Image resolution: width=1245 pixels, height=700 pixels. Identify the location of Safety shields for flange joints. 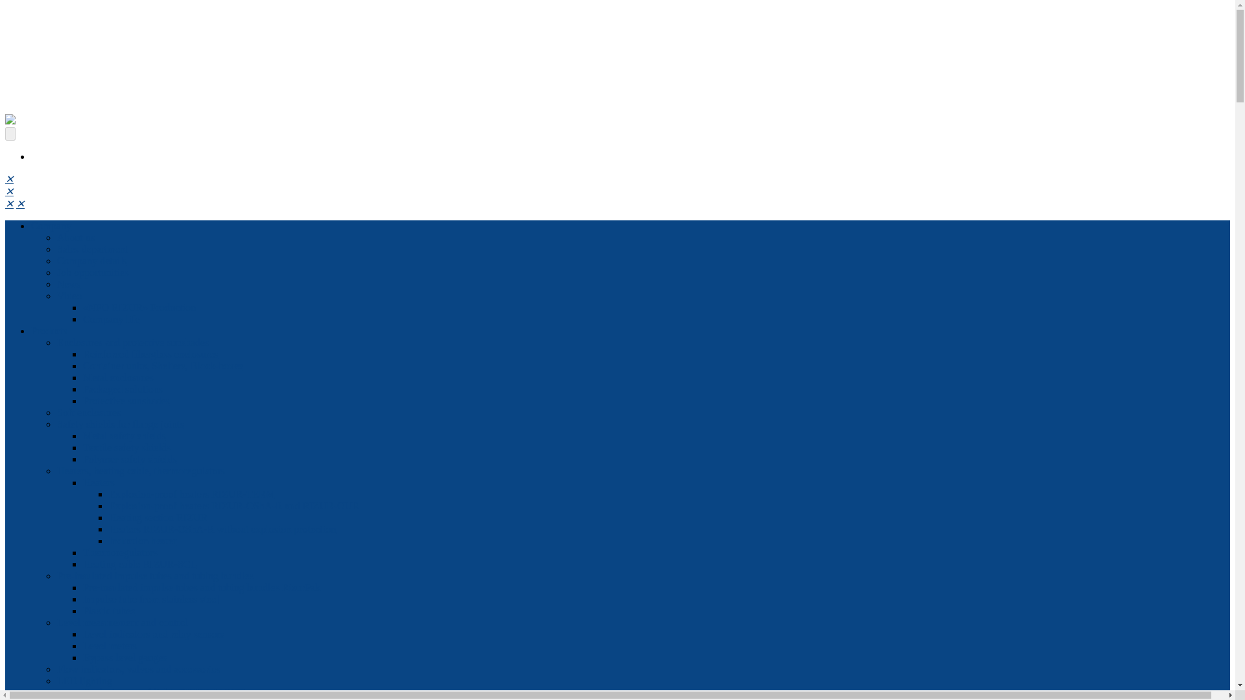
(121, 424).